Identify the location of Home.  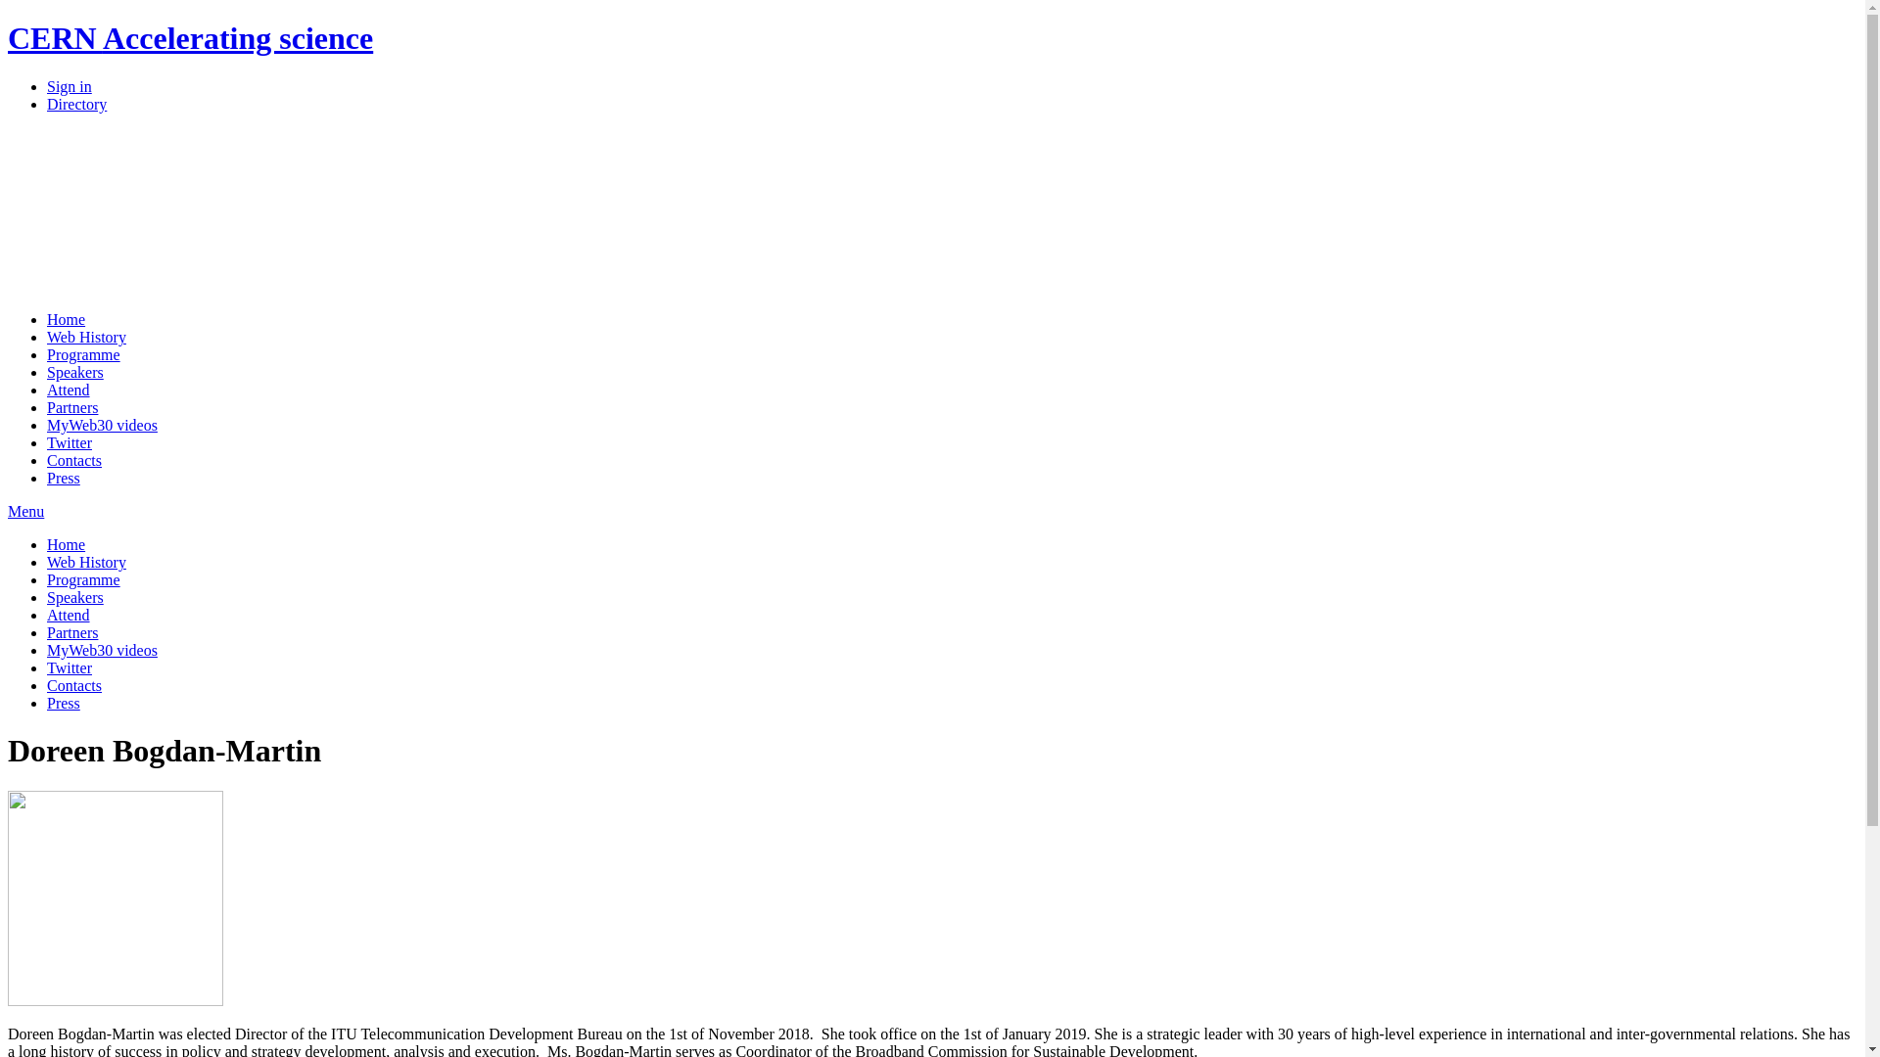
(67, 544).